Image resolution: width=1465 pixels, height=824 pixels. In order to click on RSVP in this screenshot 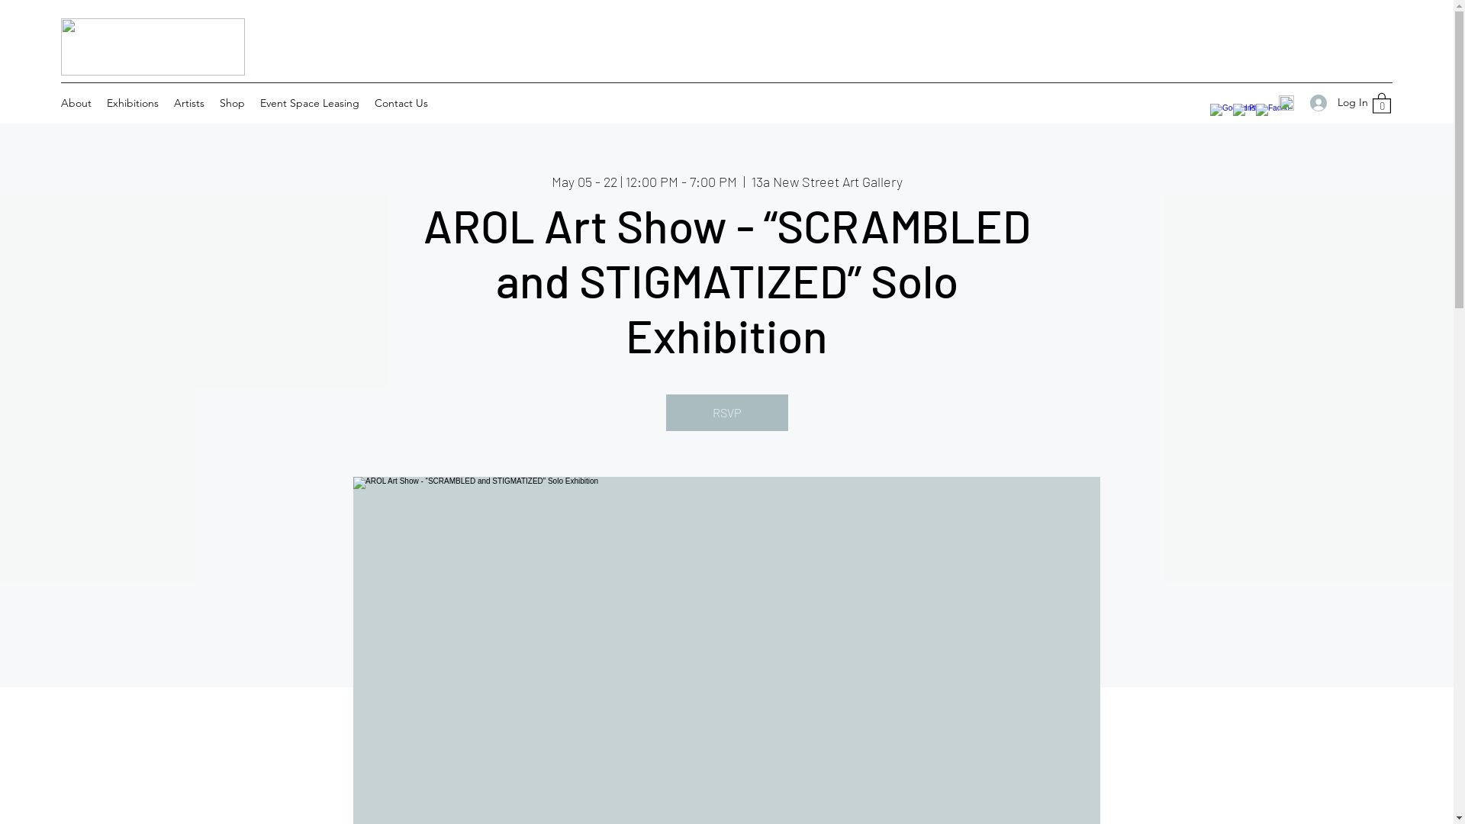, I will do `click(726, 413)`.